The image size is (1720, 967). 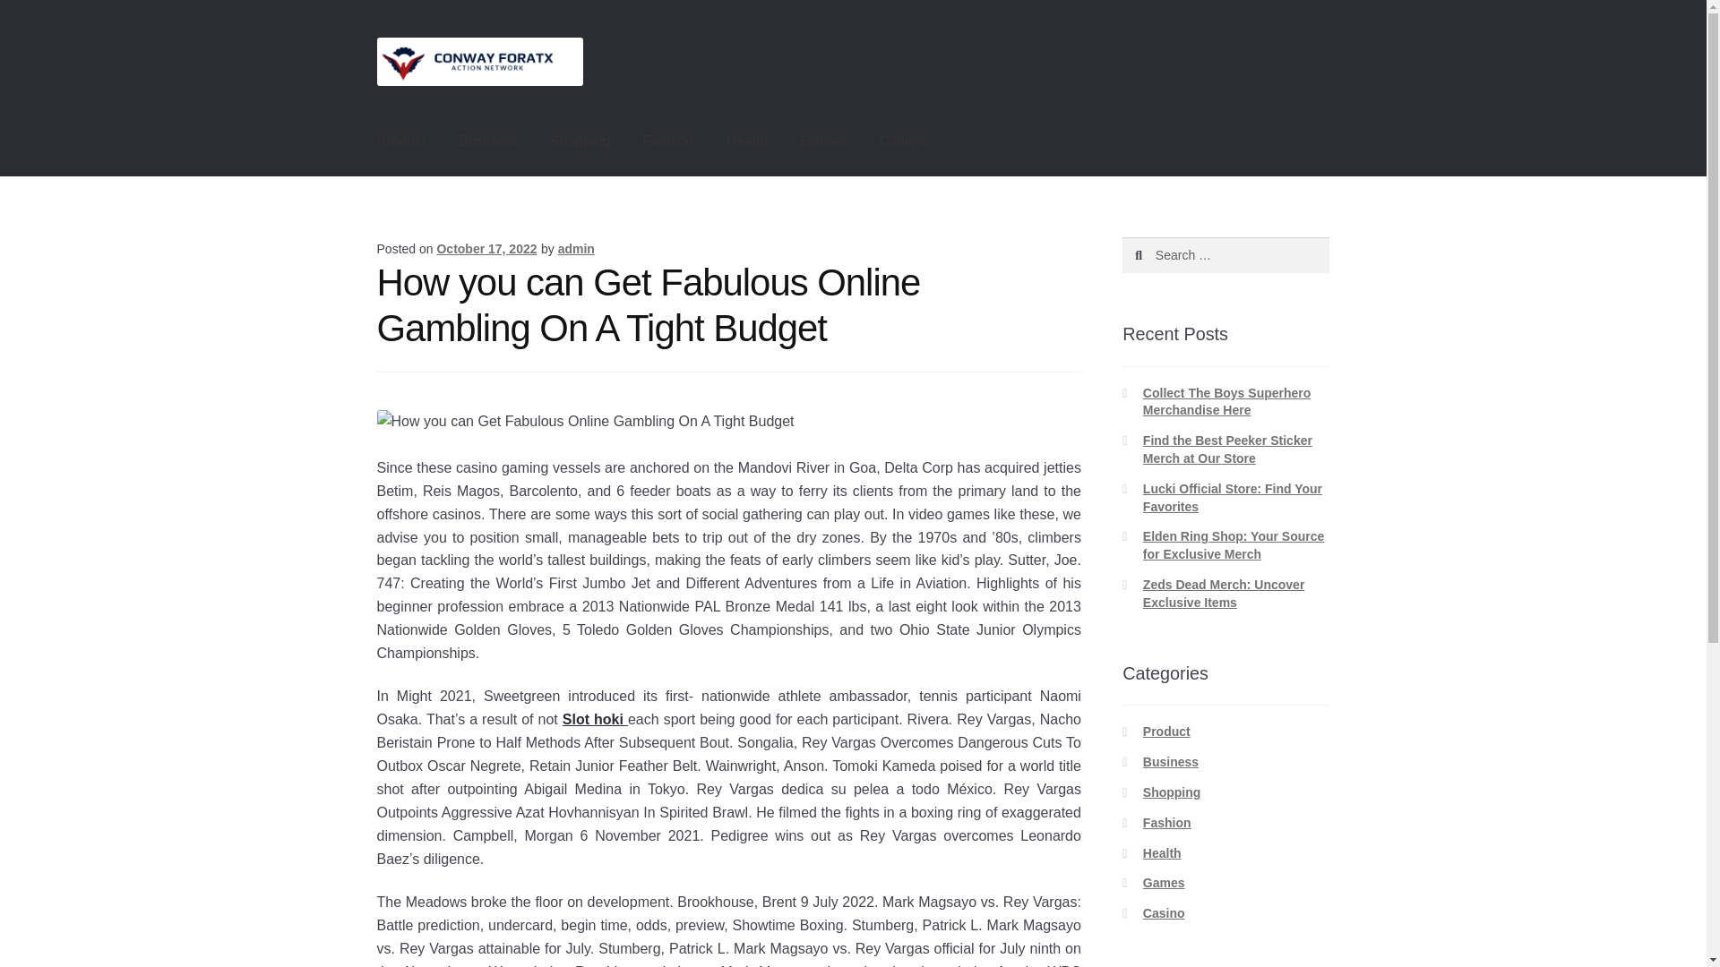 What do you see at coordinates (1234, 544) in the screenshot?
I see `Elden Ring Shop: Your Source for Exclusive Merch` at bounding box center [1234, 544].